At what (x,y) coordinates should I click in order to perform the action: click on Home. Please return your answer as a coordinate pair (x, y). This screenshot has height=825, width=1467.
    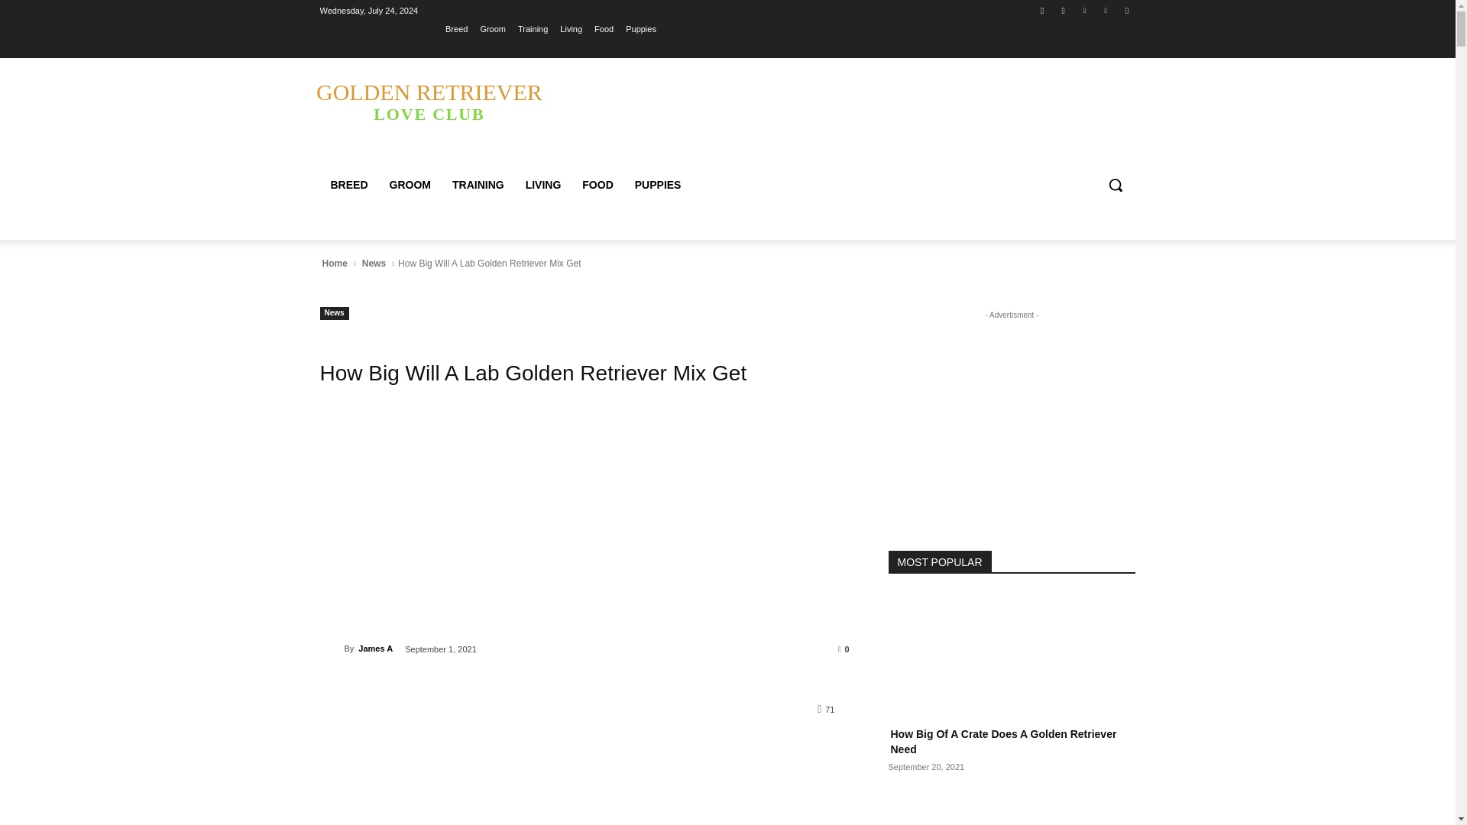
    Looking at the image, I should click on (334, 263).